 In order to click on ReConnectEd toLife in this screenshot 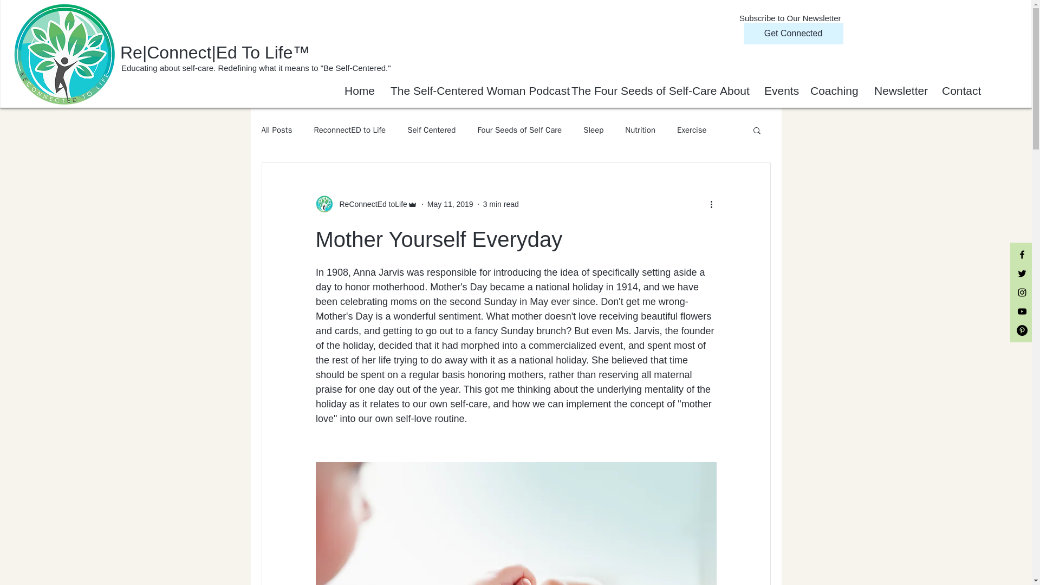, I will do `click(366, 204)`.